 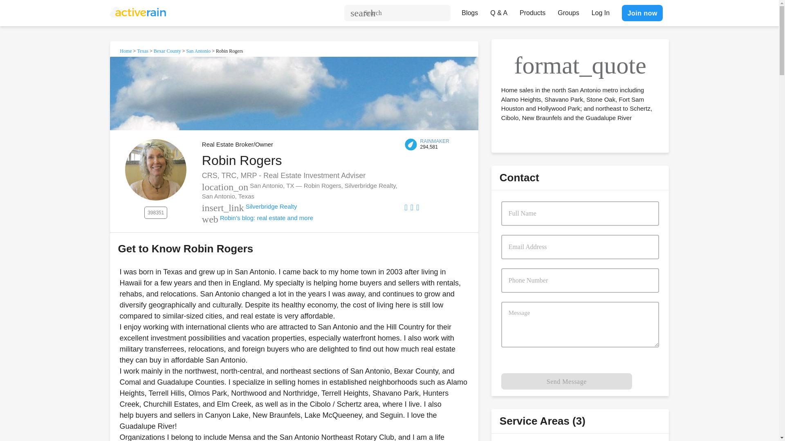 I want to click on Home, so click(x=126, y=51).